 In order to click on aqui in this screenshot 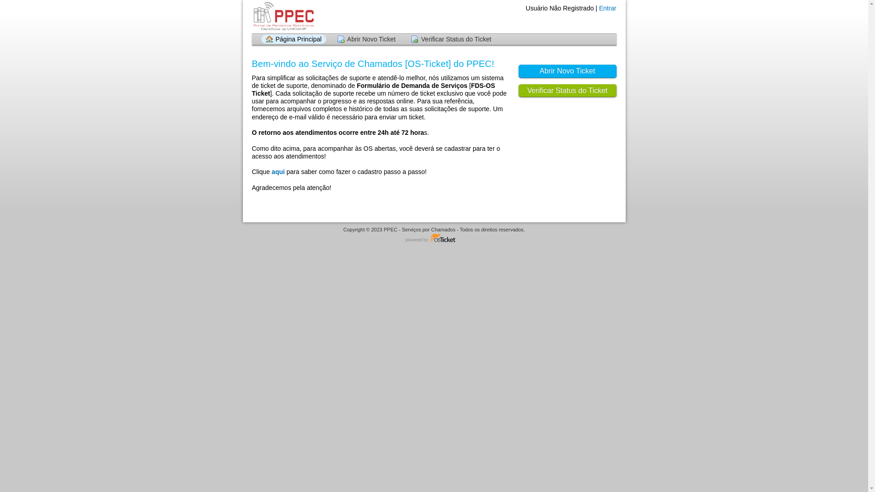, I will do `click(278, 171)`.